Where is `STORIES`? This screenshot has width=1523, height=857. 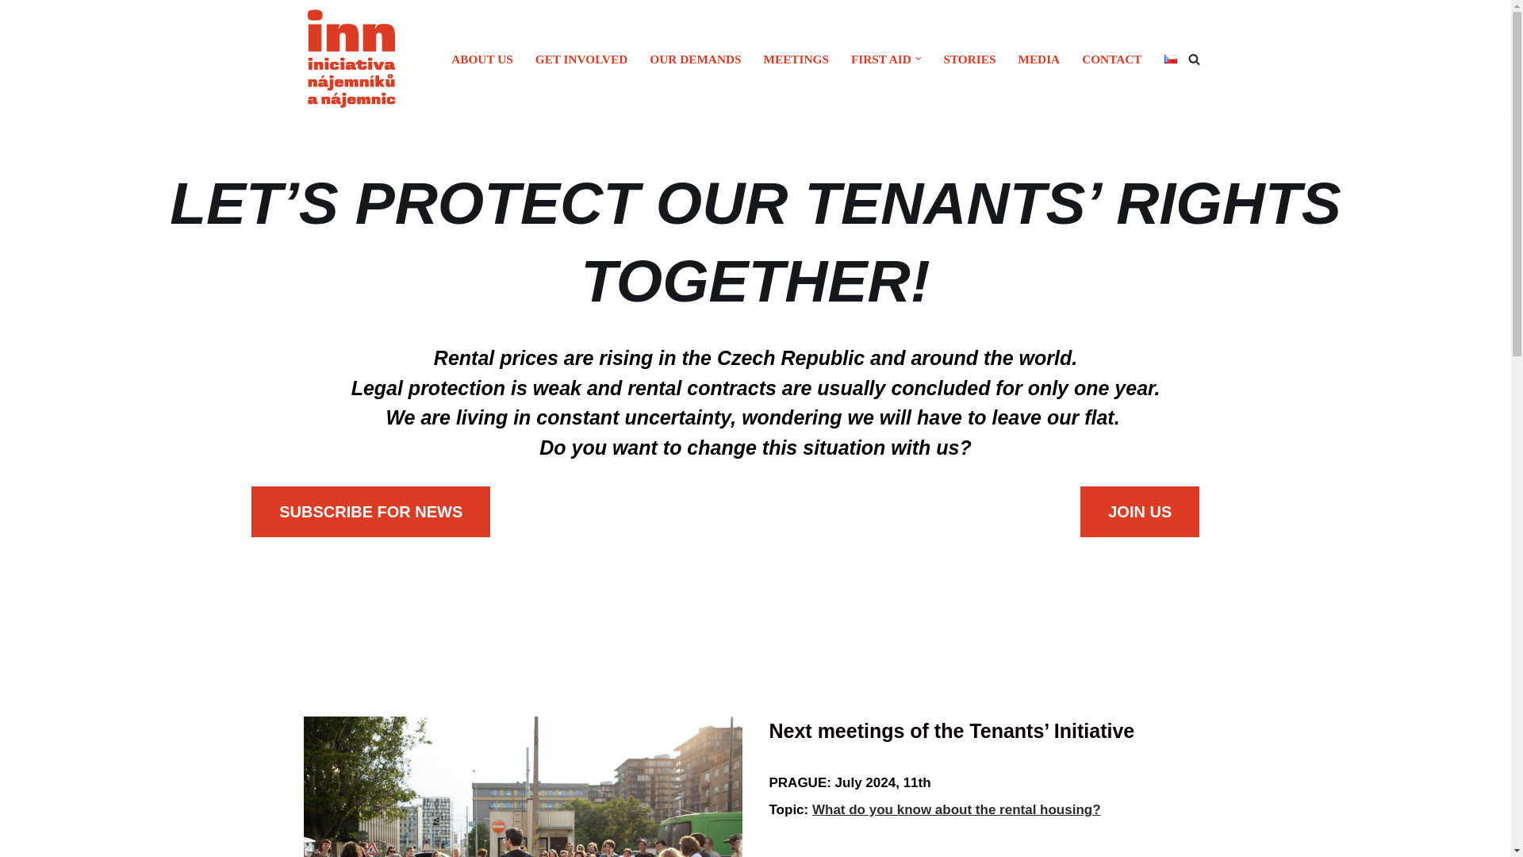
STORIES is located at coordinates (969, 59).